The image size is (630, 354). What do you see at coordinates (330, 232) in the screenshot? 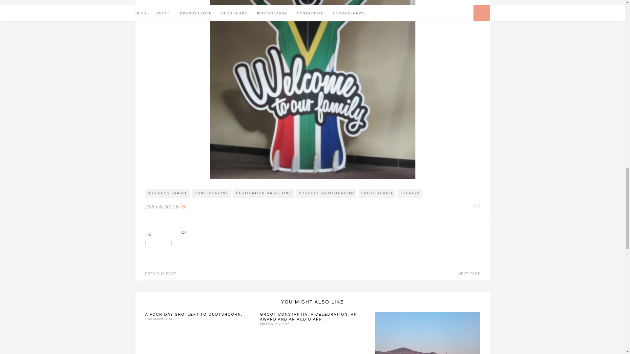
I see `Posts by Di` at bounding box center [330, 232].